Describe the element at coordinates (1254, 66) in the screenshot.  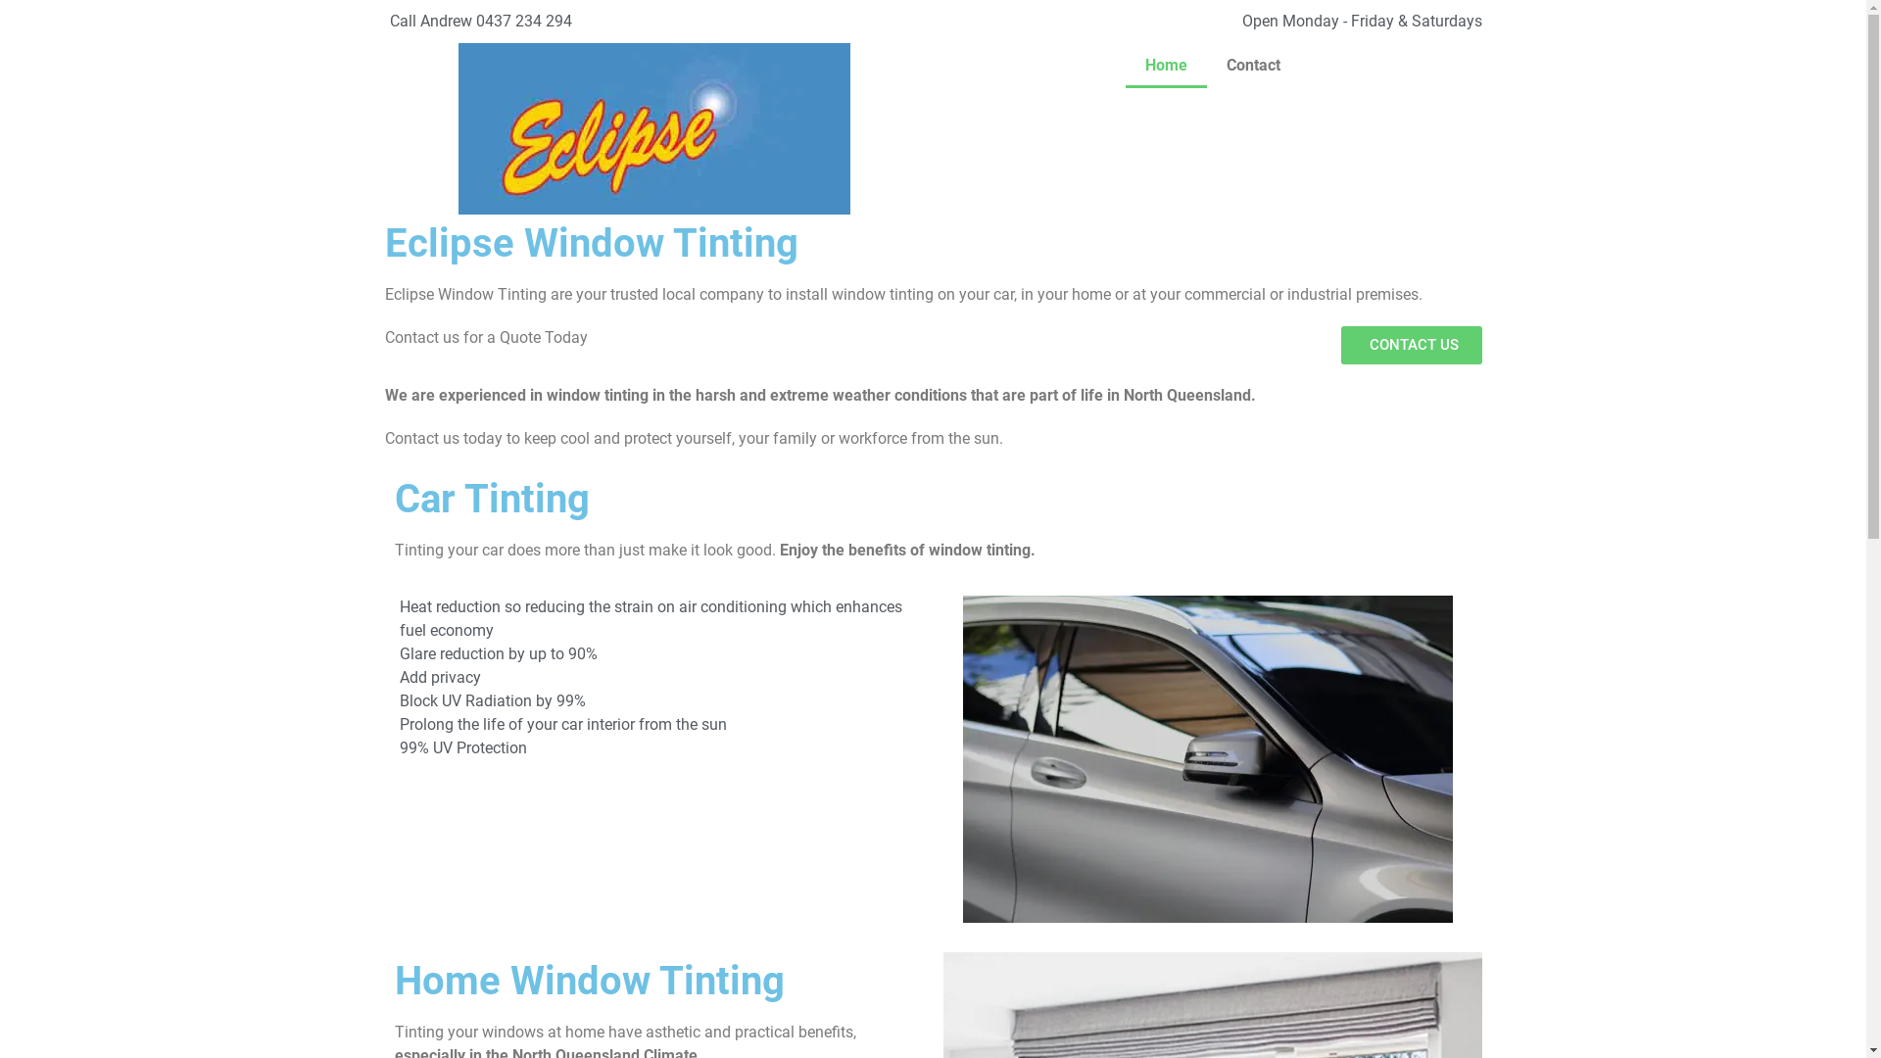
I see `Contact` at that location.